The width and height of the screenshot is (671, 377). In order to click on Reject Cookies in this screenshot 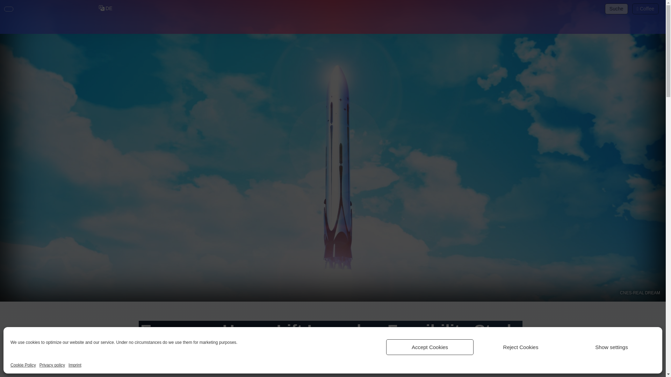, I will do `click(521, 347)`.